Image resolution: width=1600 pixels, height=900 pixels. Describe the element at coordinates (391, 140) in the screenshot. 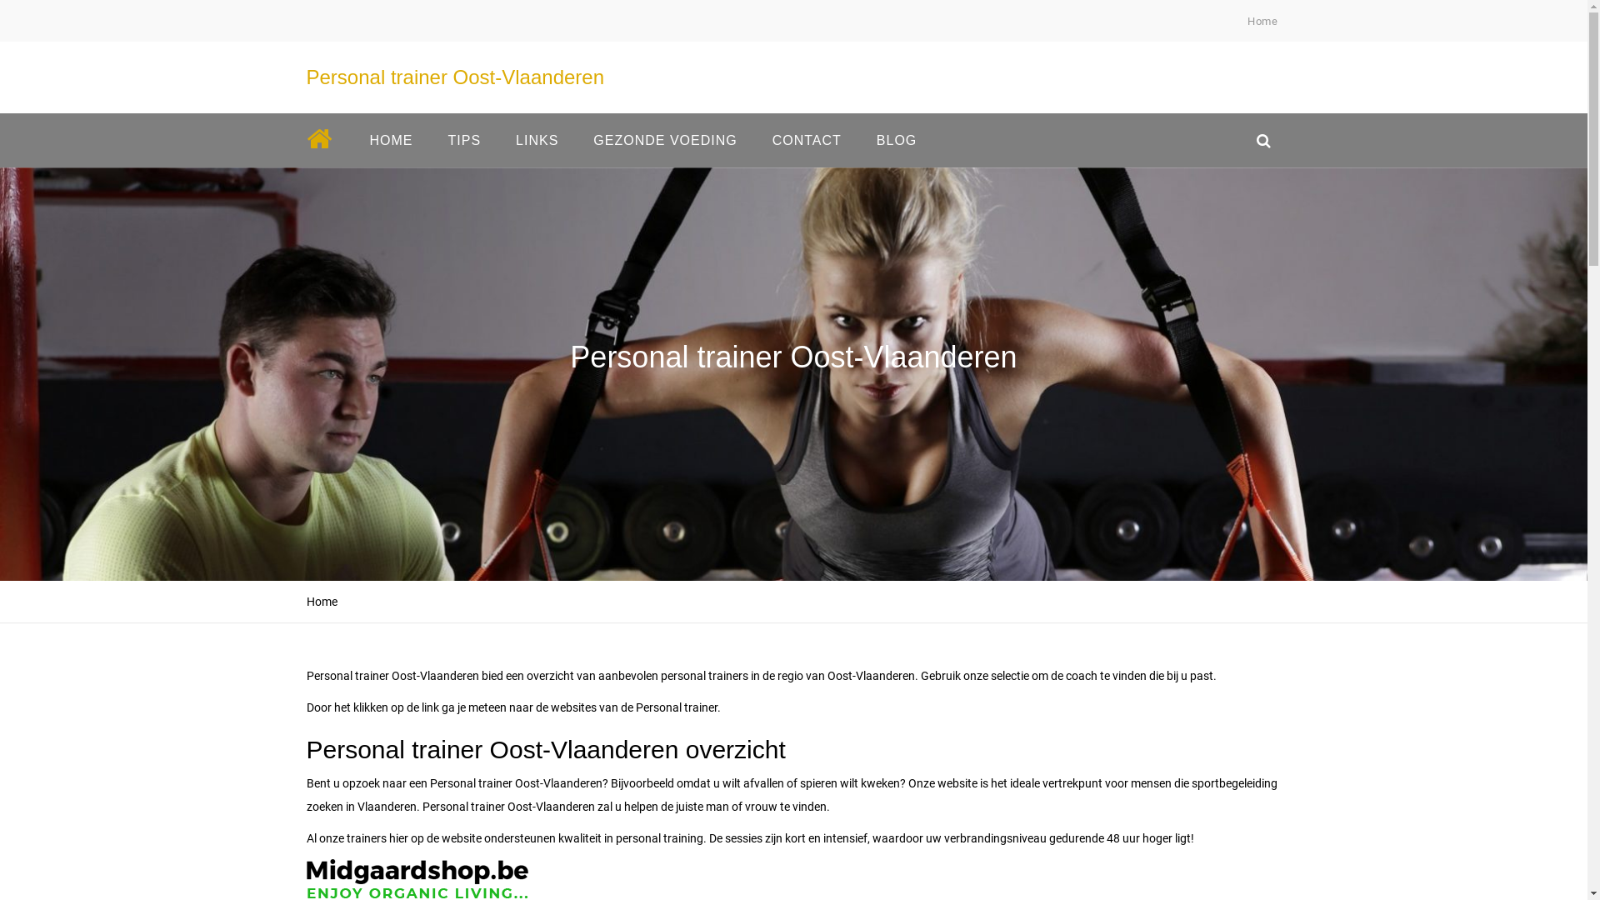

I see `HOME` at that location.